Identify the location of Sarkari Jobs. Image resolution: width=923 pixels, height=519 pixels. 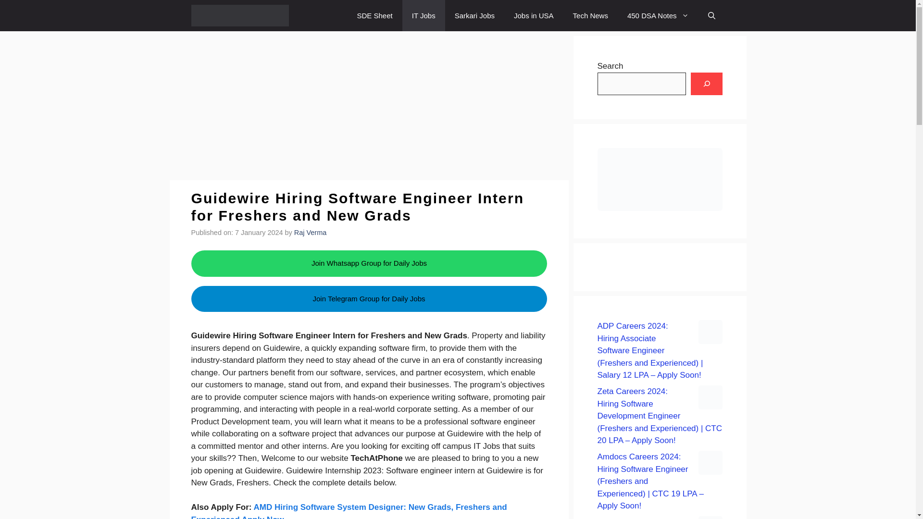
(474, 15).